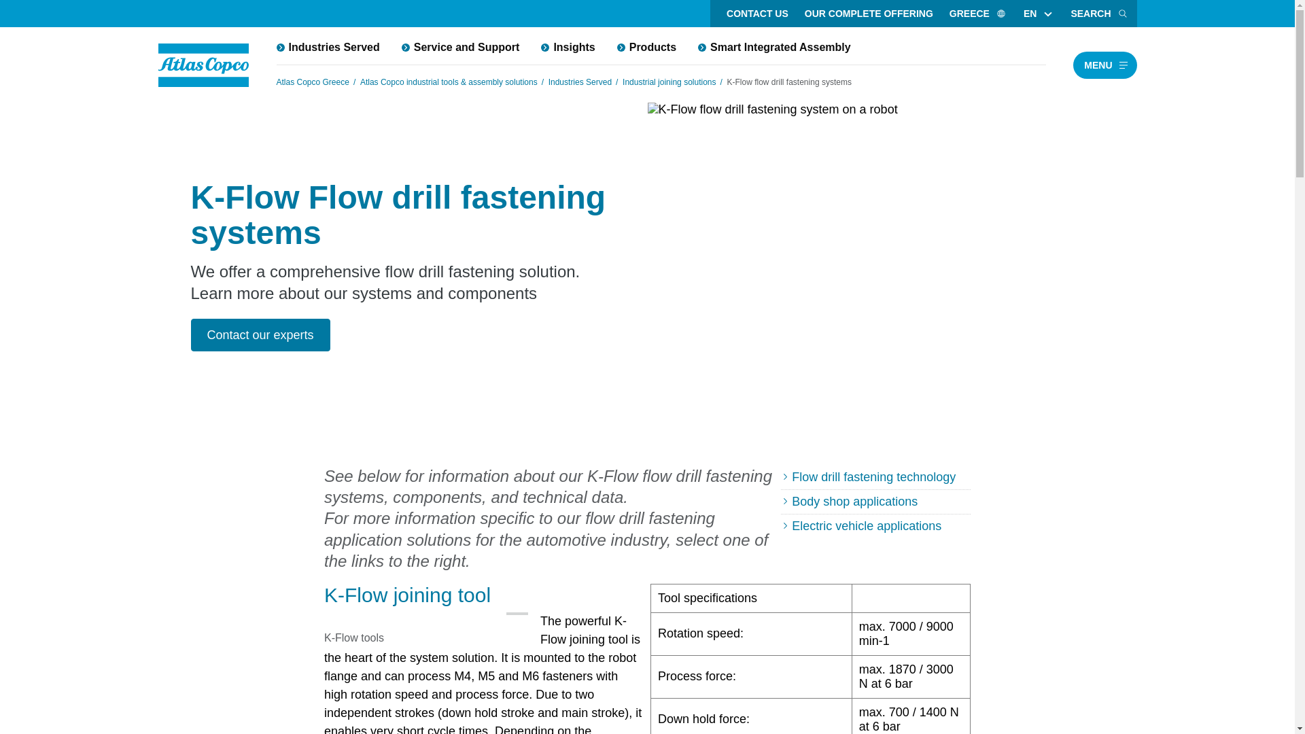  I want to click on Service and Support, so click(461, 47).